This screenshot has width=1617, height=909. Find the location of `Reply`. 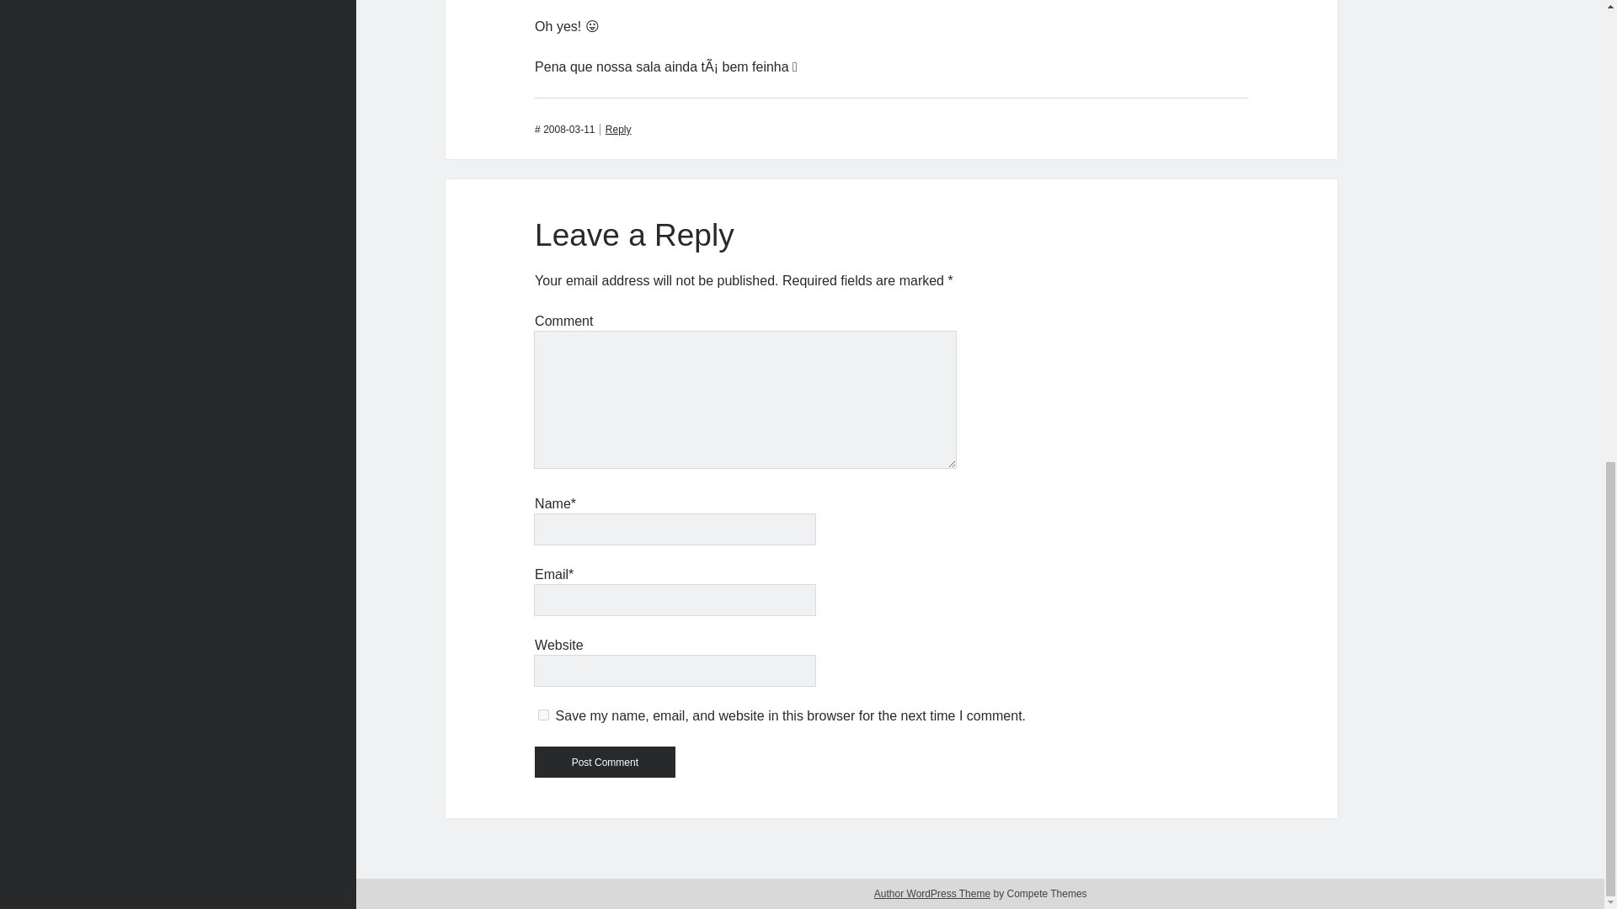

Reply is located at coordinates (616, 129).